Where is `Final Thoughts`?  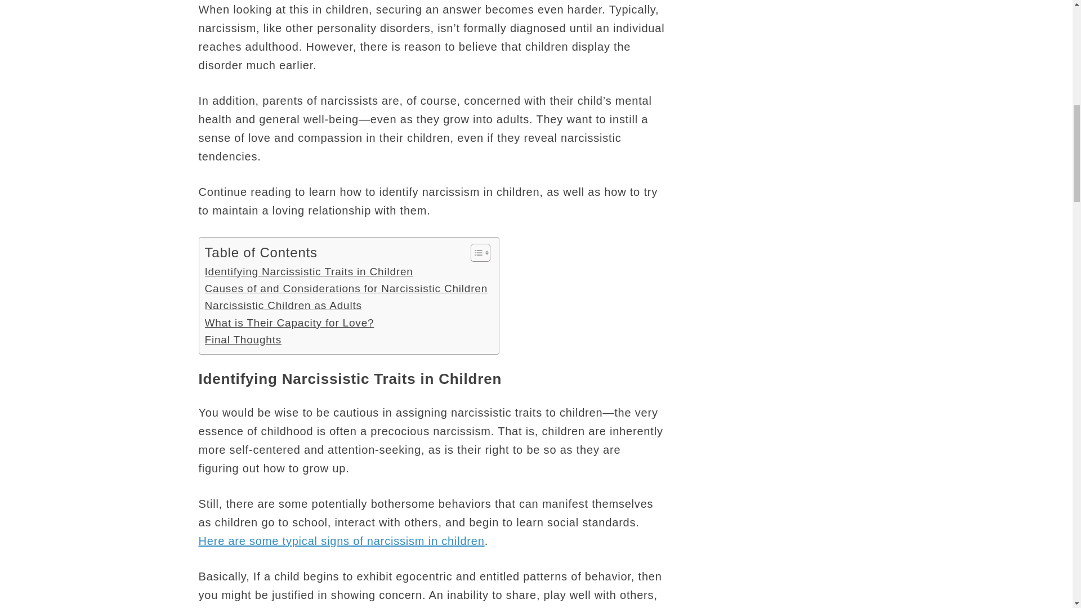
Final Thoughts is located at coordinates (243, 339).